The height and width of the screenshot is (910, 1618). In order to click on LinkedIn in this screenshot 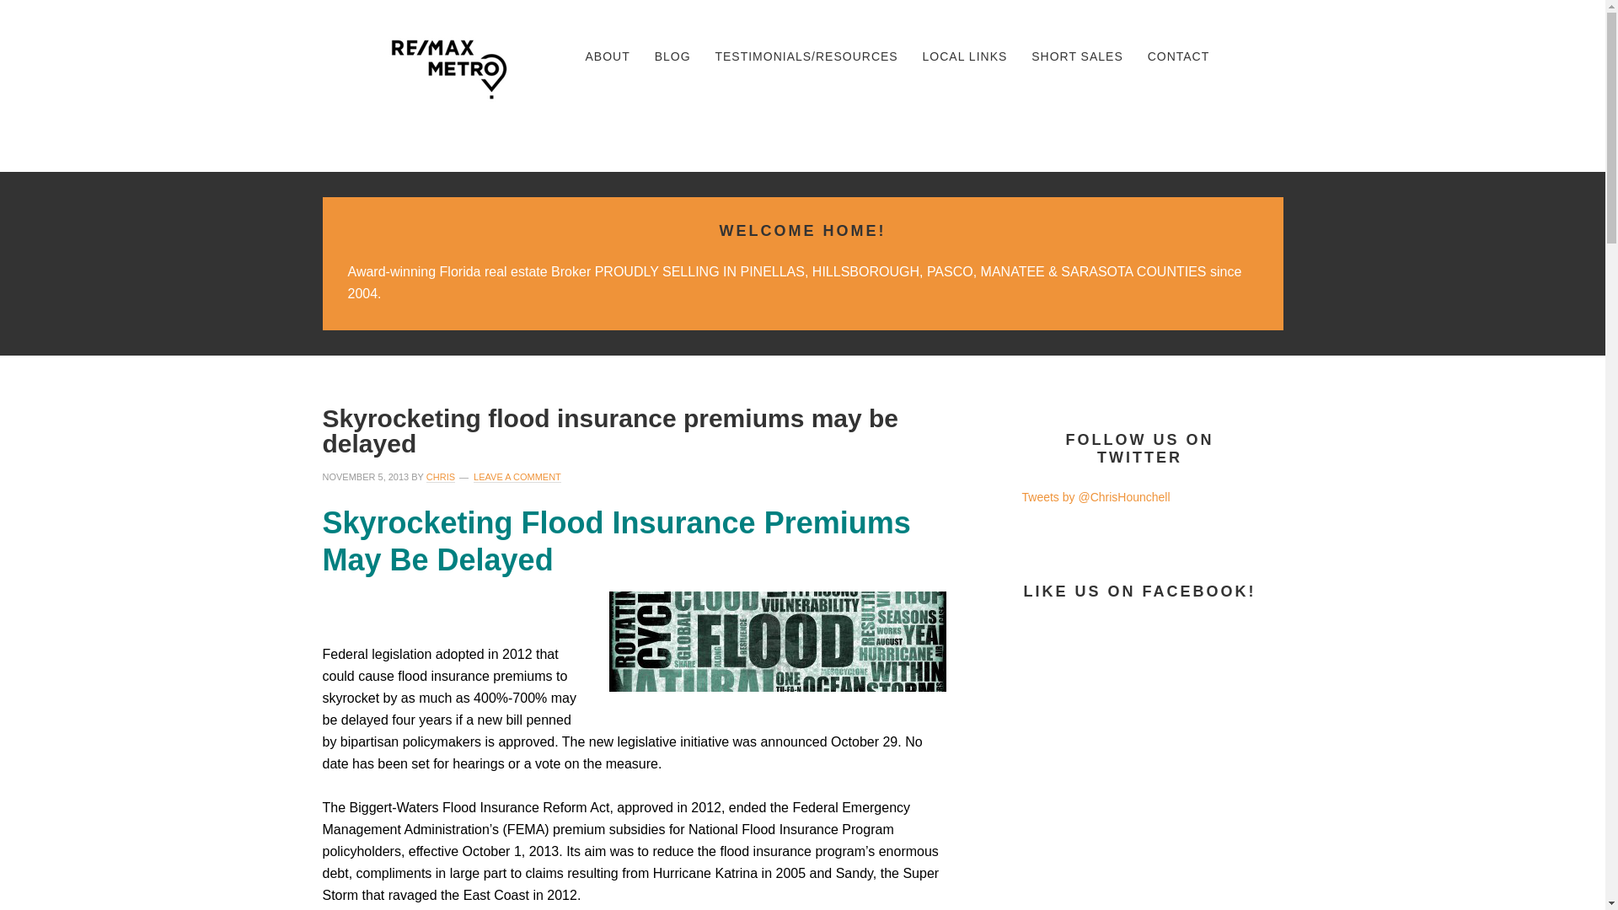, I will do `click(1203, 110)`.